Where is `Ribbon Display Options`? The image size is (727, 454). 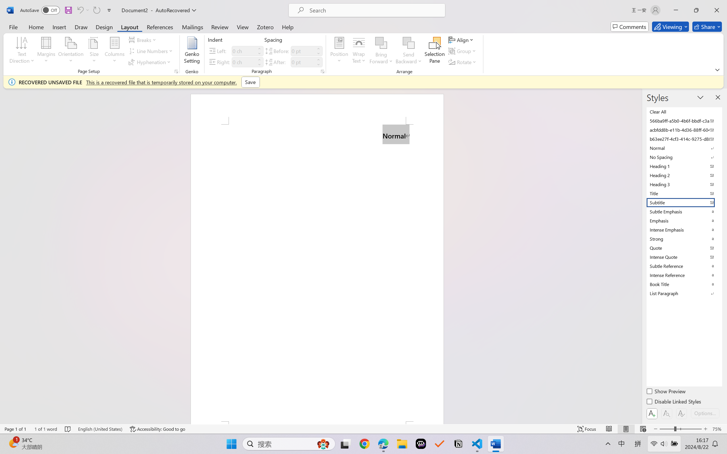
Ribbon Display Options is located at coordinates (717, 70).